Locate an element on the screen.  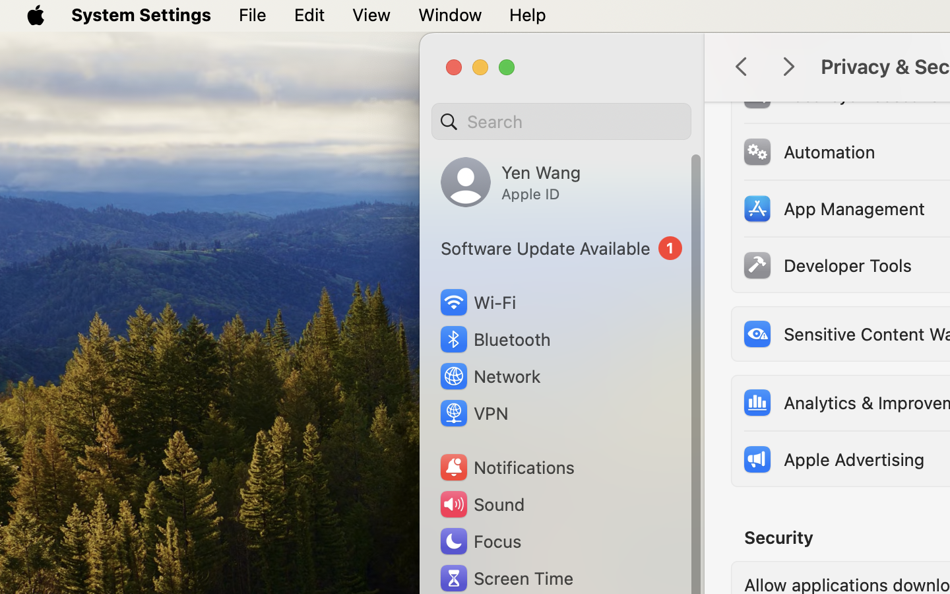
Network is located at coordinates (490, 376).